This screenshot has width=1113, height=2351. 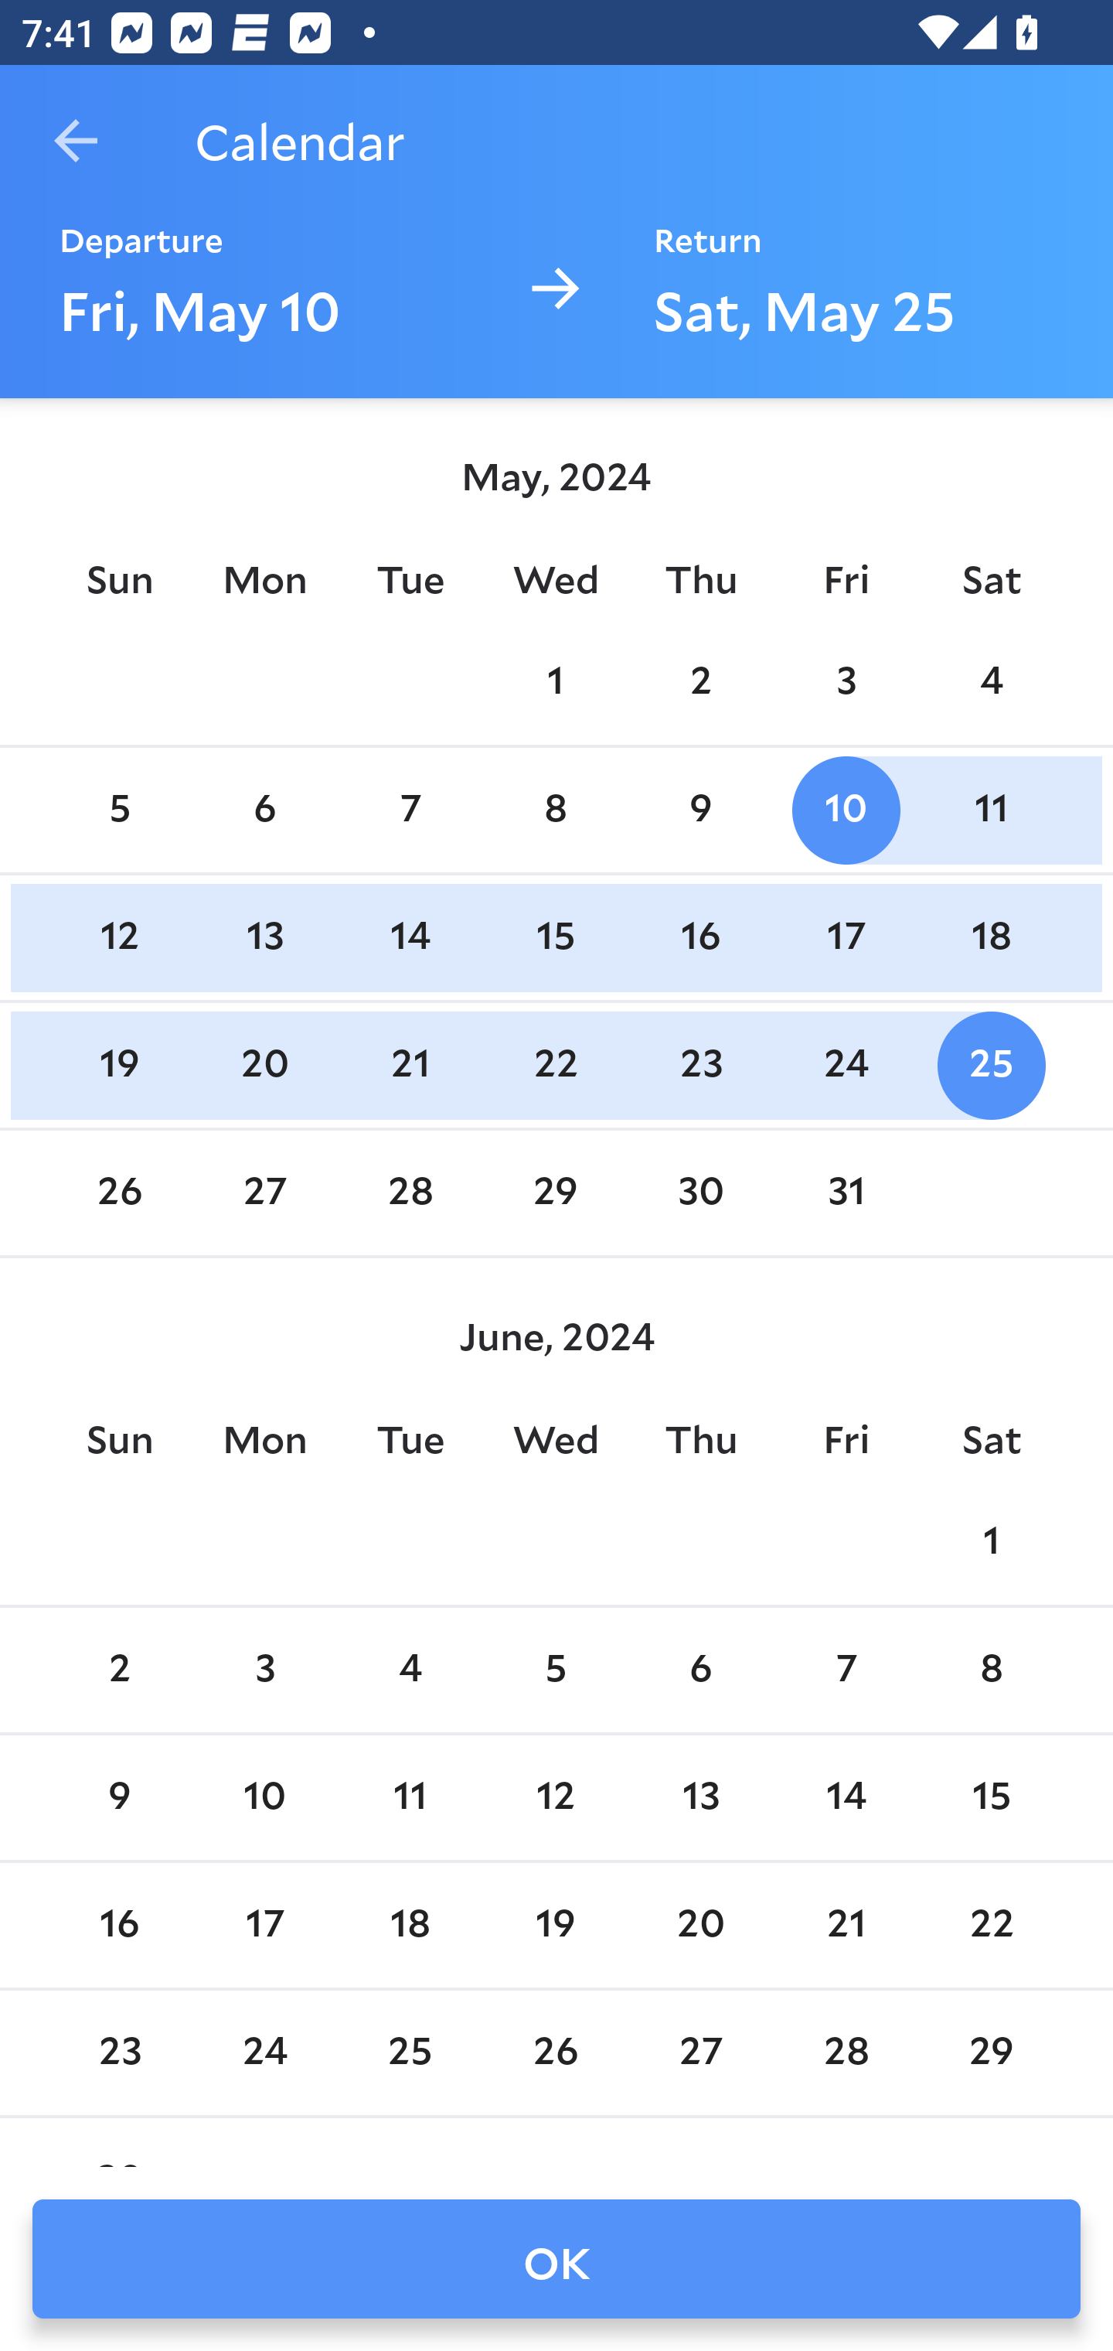 What do you see at coordinates (846, 937) in the screenshot?
I see `17` at bounding box center [846, 937].